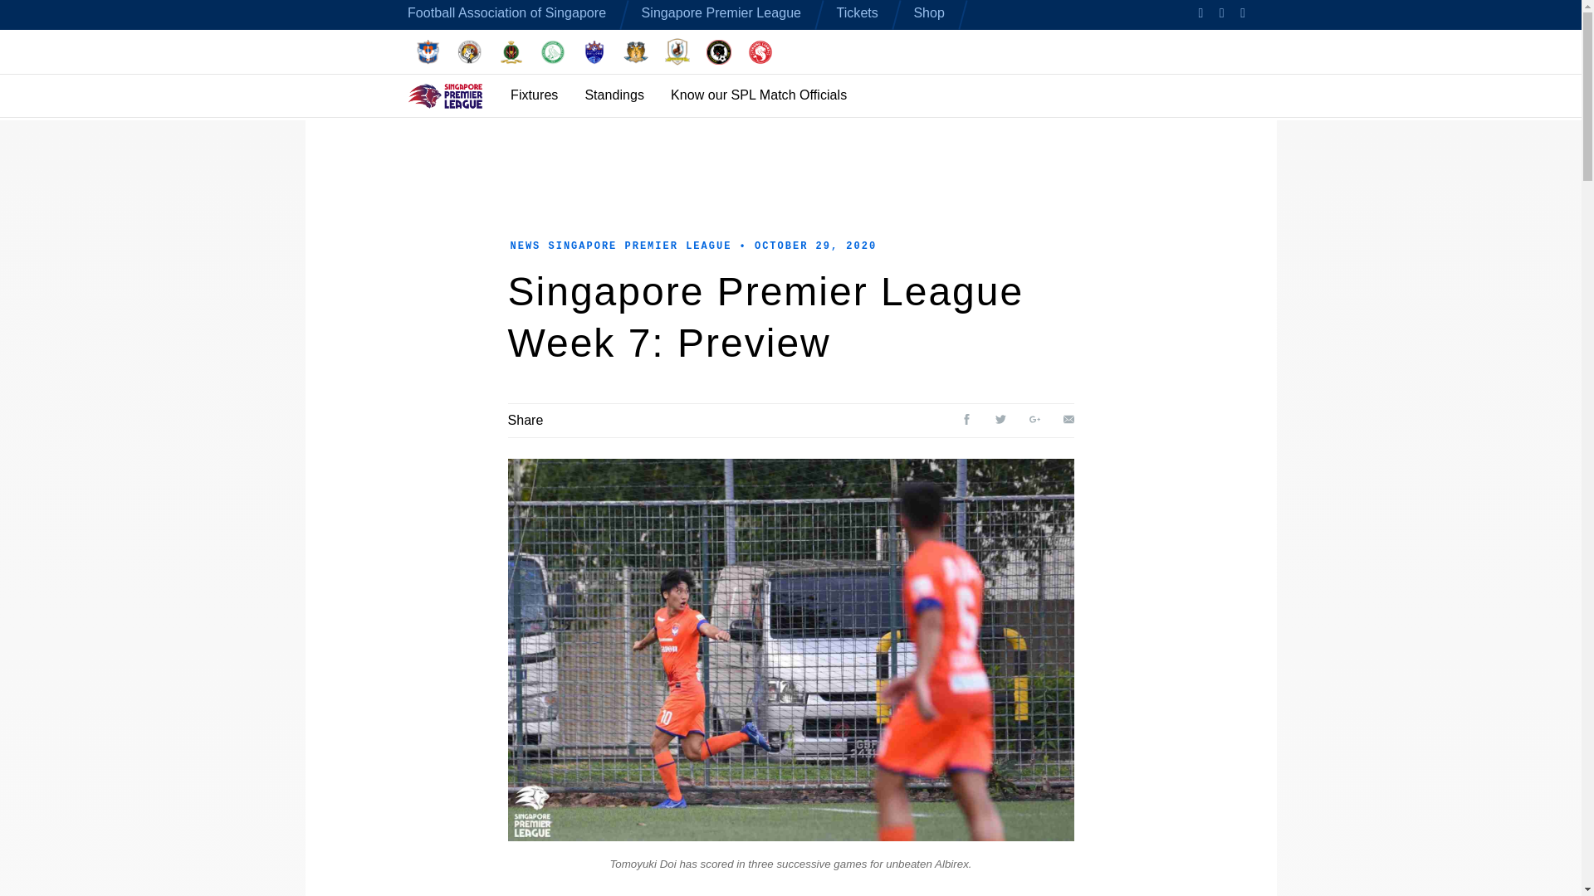 The image size is (1594, 896). I want to click on Fixtures, so click(534, 95).